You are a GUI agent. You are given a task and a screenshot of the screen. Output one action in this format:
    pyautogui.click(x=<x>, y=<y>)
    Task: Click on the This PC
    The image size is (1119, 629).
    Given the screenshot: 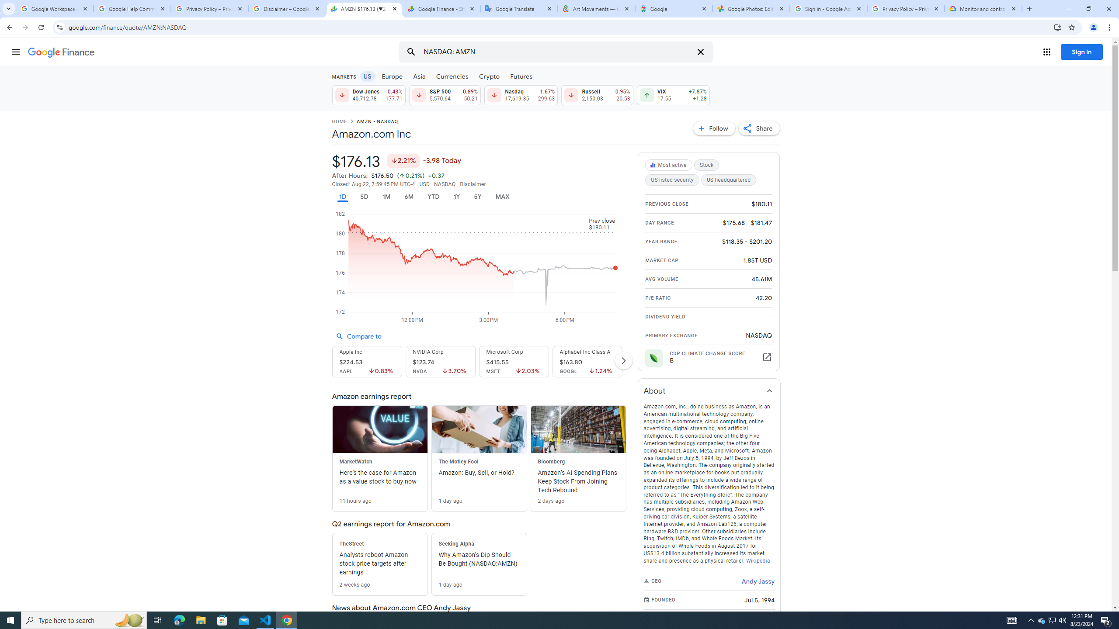 What is the action you would take?
    pyautogui.click(x=222, y=181)
    